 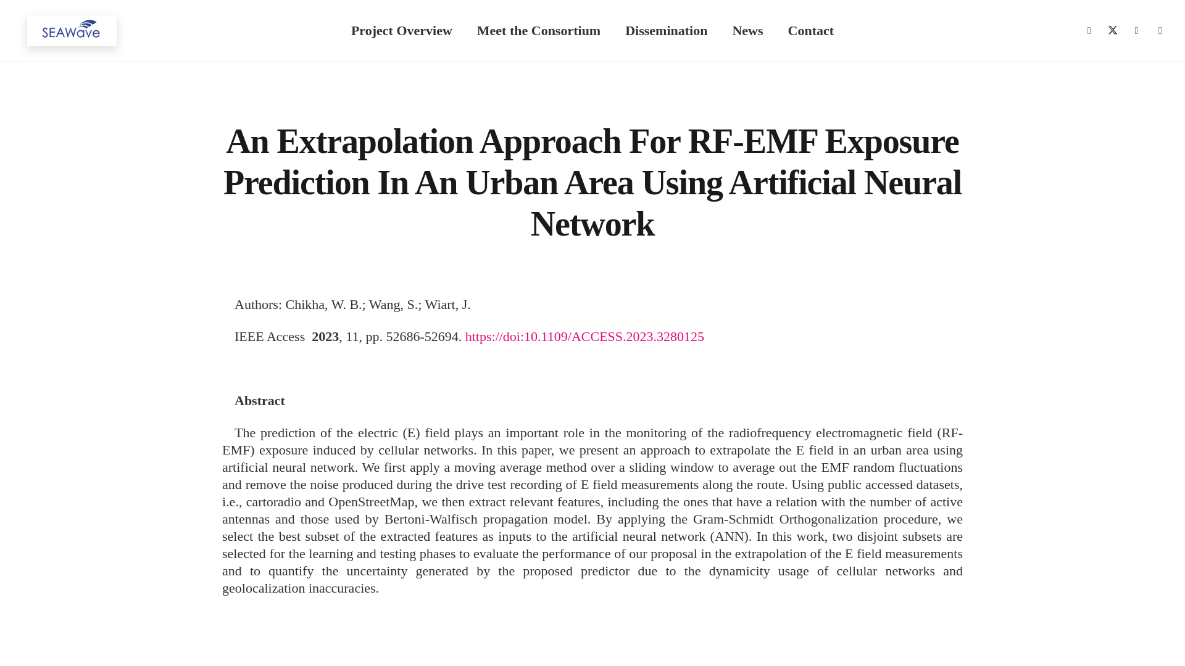 What do you see at coordinates (1112, 30) in the screenshot?
I see `Twitter` at bounding box center [1112, 30].